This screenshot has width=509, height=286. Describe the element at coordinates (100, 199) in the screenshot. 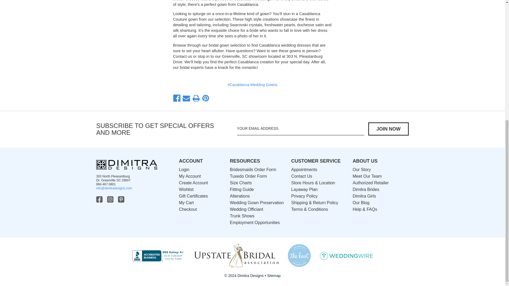

I see `Facebook` at that location.